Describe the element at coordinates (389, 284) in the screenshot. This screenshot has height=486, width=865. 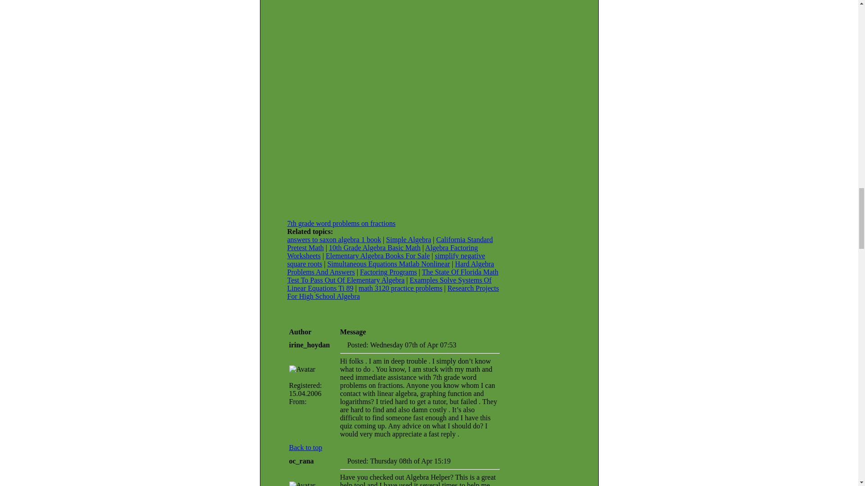
I see `Examples Solve Systems Of Linear Equations Ti 89` at that location.